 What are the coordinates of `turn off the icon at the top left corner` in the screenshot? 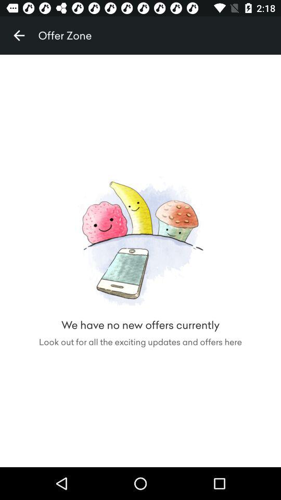 It's located at (19, 35).